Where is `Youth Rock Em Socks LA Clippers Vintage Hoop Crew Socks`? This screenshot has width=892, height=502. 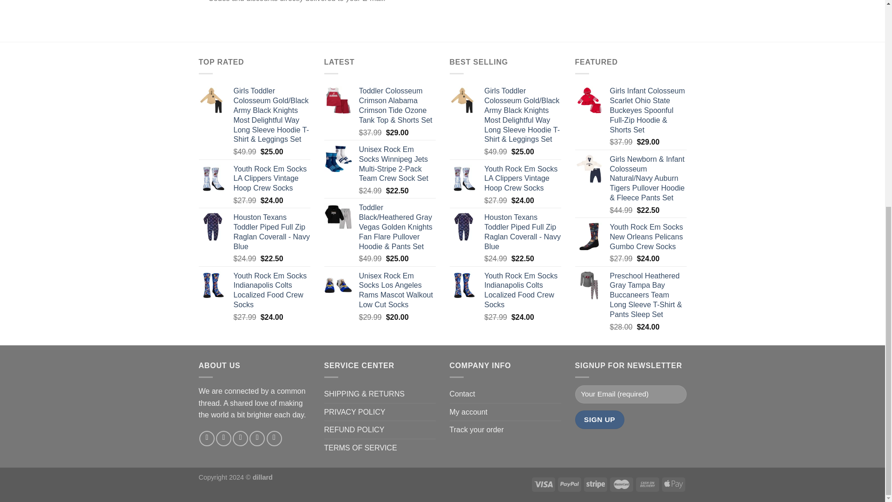 Youth Rock Em Socks LA Clippers Vintage Hoop Crew Socks is located at coordinates (522, 178).